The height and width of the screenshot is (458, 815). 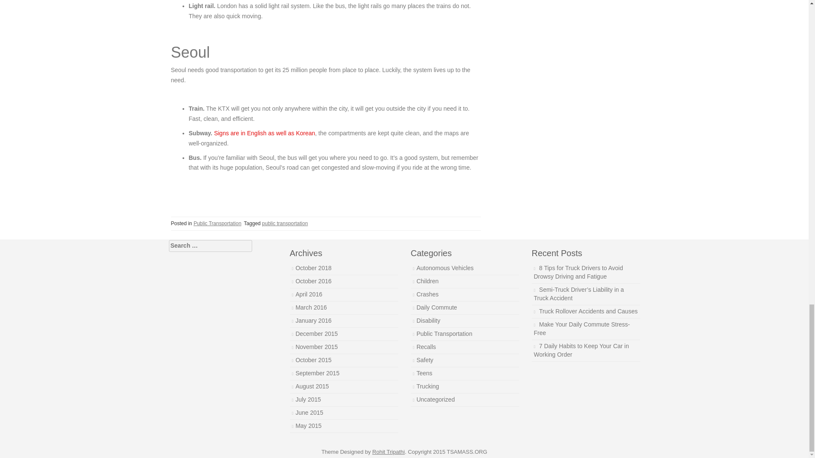 I want to click on December 2015, so click(x=317, y=333).